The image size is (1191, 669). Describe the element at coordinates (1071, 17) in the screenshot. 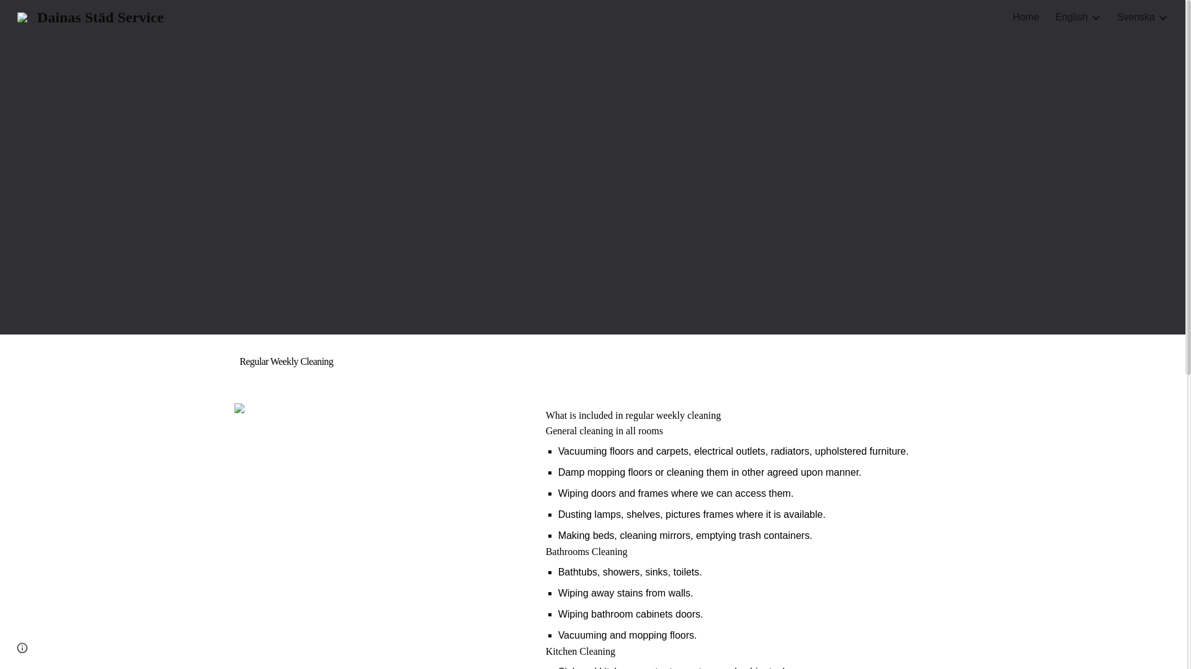

I see `English` at that location.